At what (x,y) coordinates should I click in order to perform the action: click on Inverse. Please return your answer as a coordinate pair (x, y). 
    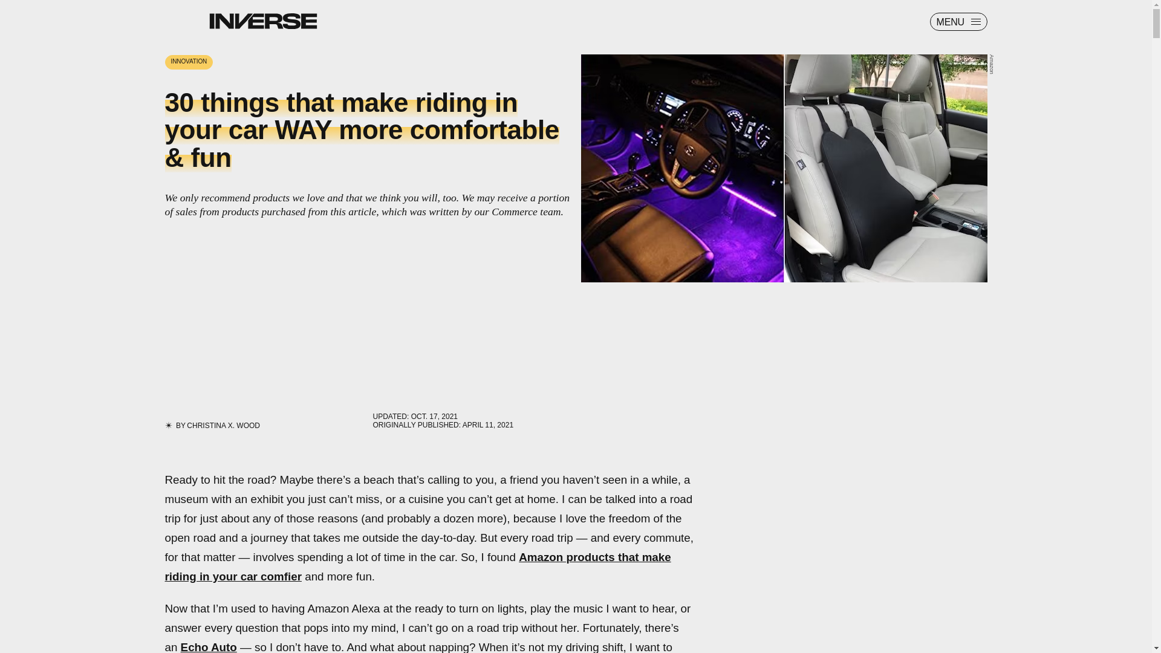
    Looking at the image, I should click on (262, 21).